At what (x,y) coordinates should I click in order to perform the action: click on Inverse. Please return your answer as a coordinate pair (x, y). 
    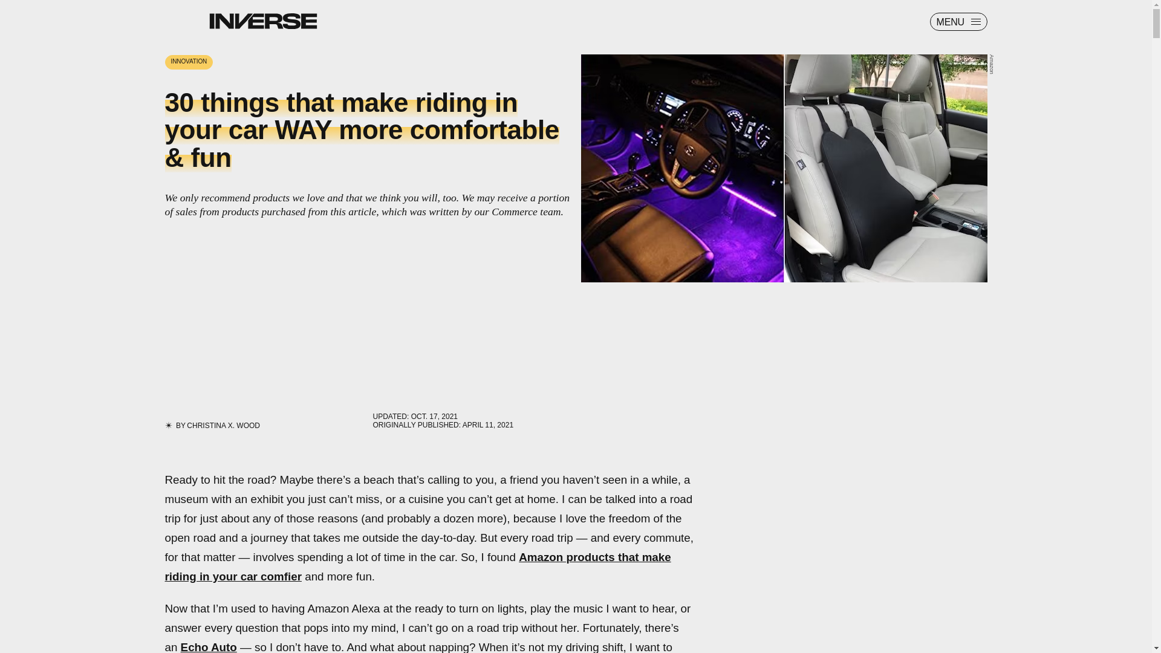
    Looking at the image, I should click on (262, 21).